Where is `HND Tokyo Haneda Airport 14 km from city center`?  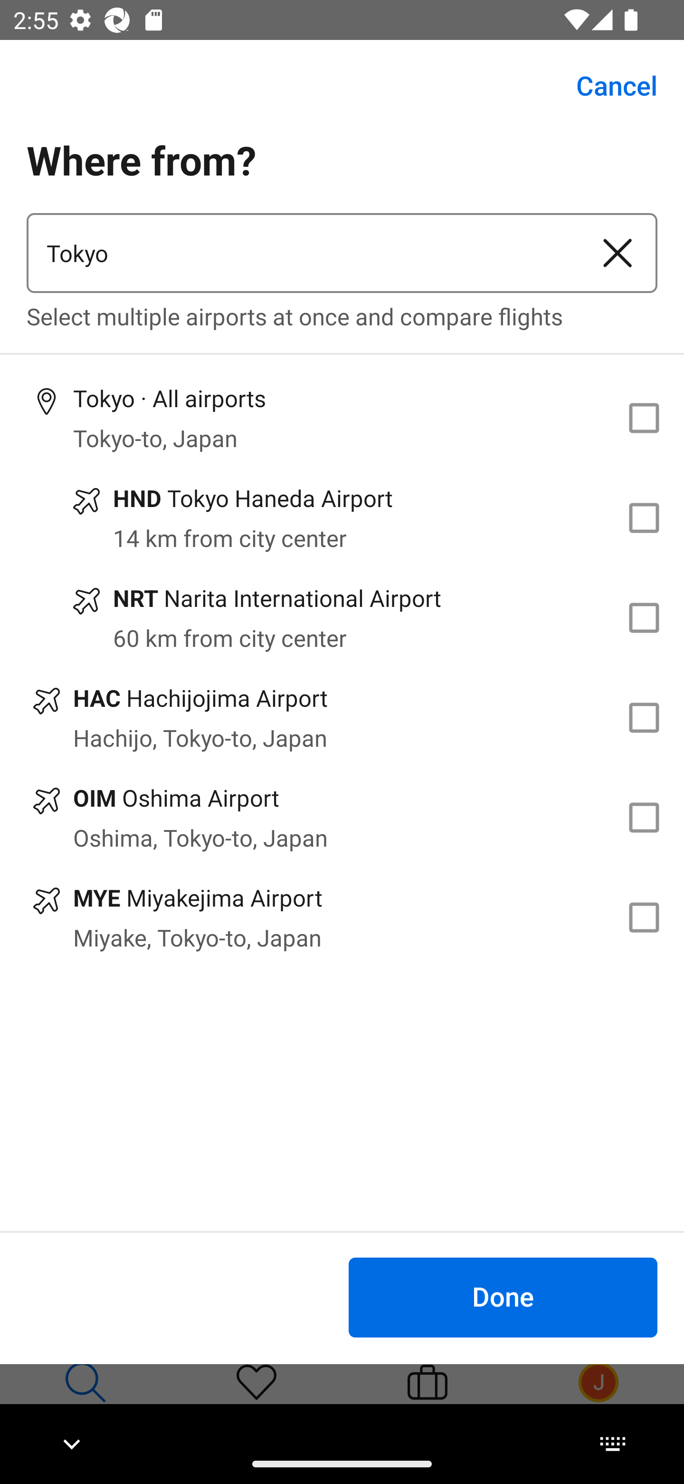
HND Tokyo Haneda Airport 14 km from city center is located at coordinates (342, 517).